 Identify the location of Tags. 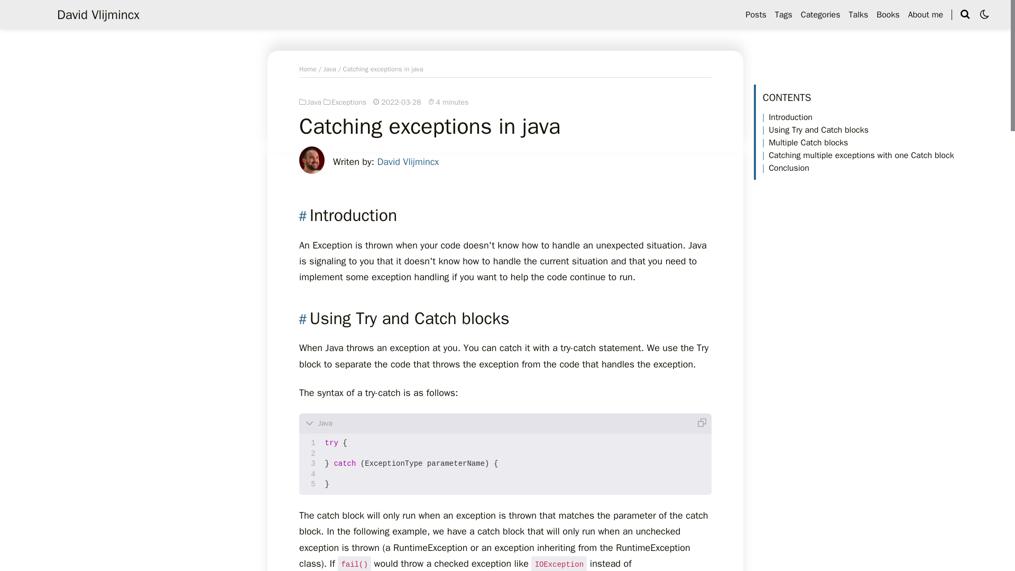
(783, 15).